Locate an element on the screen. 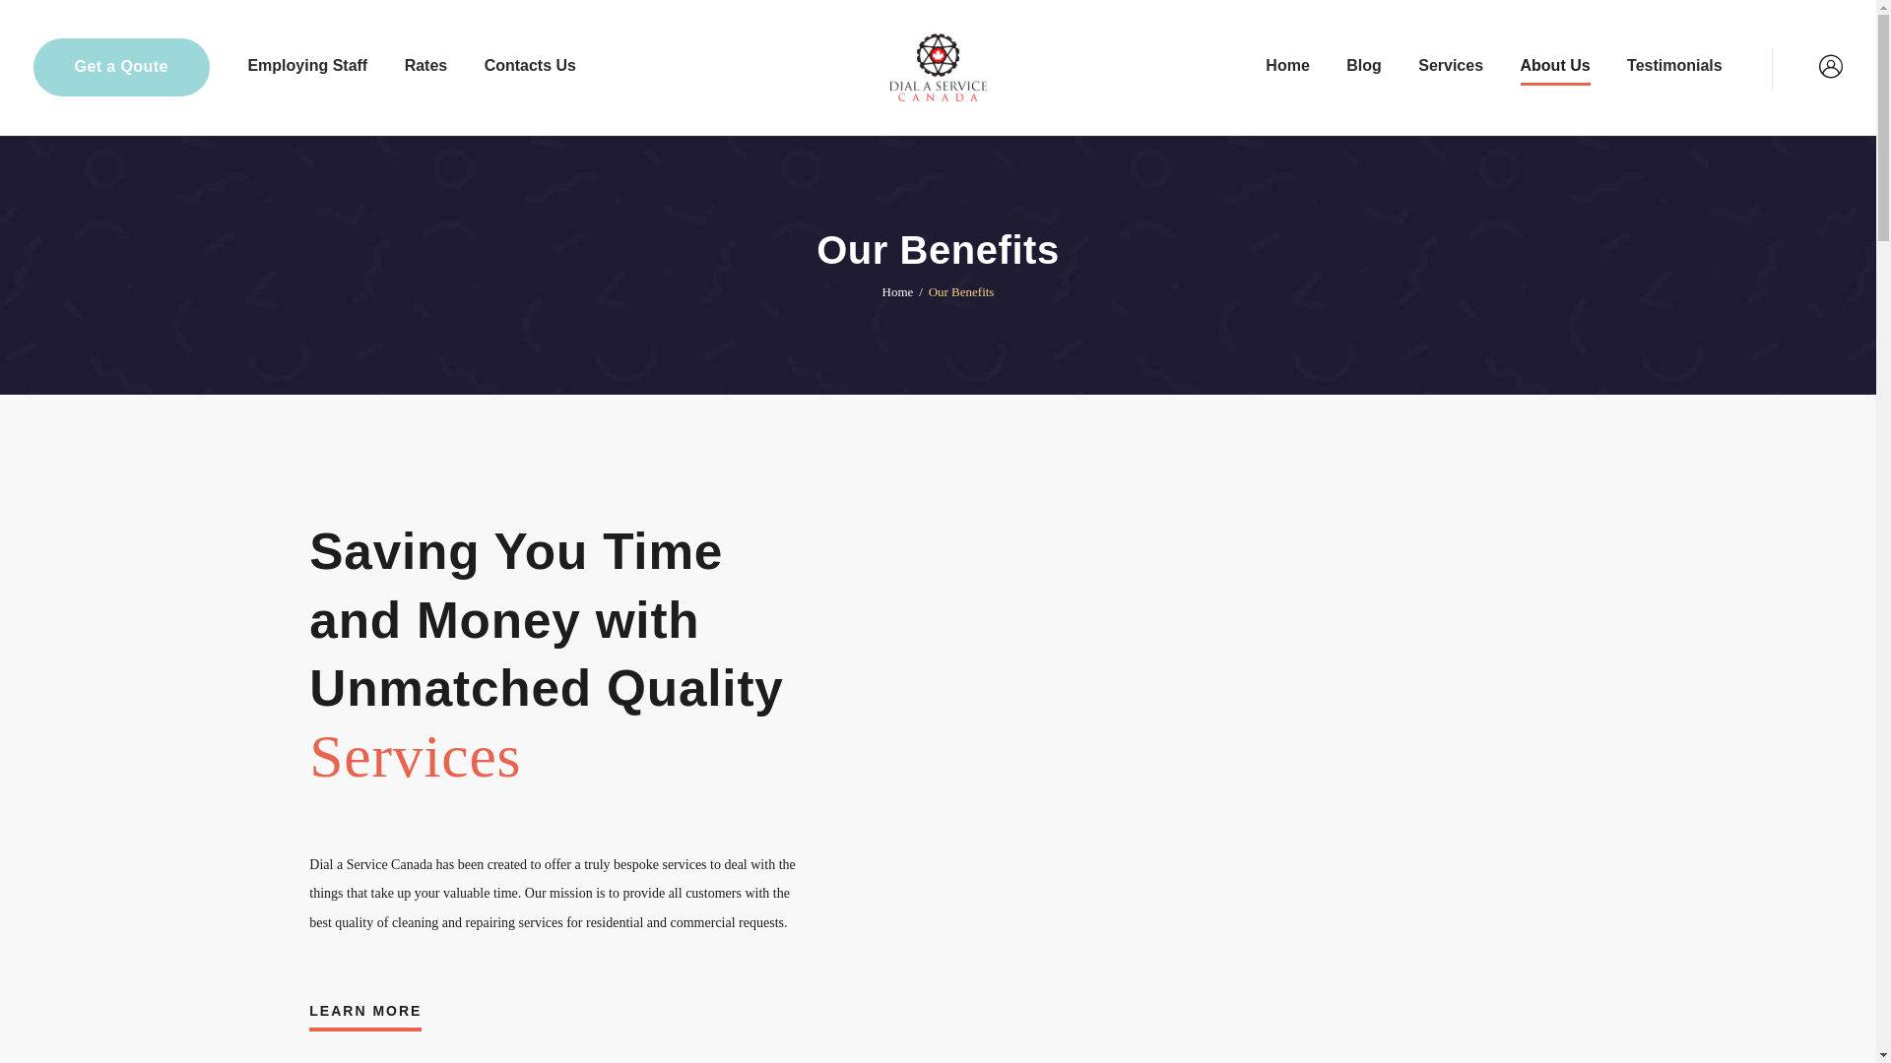 The width and height of the screenshot is (1891, 1063). Employing Staff is located at coordinates (307, 67).